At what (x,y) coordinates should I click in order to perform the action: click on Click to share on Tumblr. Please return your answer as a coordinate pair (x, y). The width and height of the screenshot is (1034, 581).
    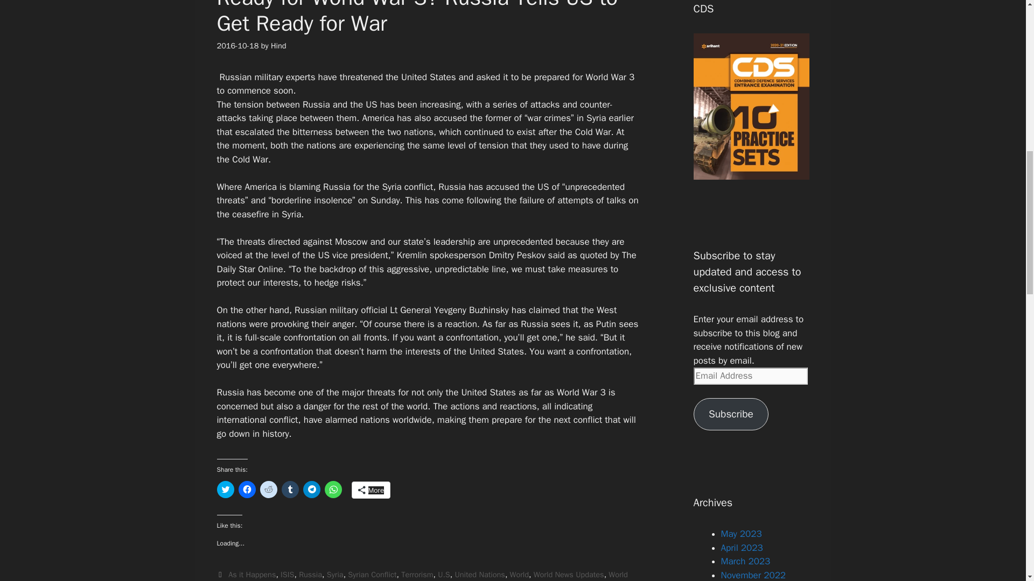
    Looking at the image, I should click on (290, 490).